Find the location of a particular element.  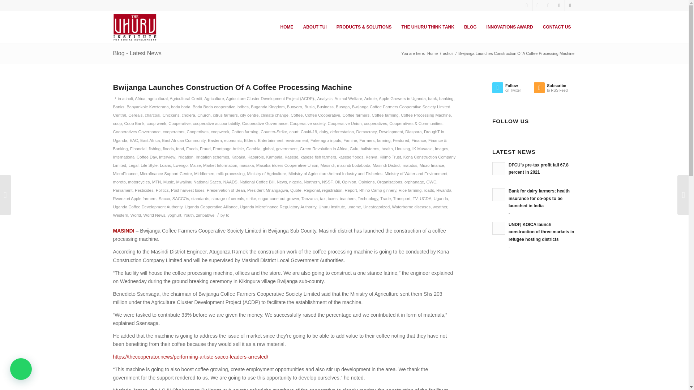

Apple Growers in Uganda is located at coordinates (402, 98).